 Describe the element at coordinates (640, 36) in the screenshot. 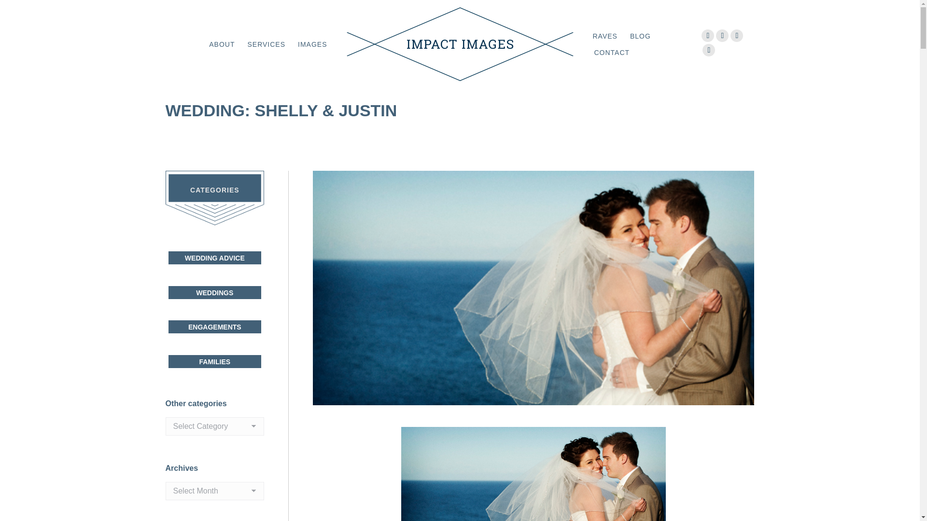

I see `BLOG` at that location.